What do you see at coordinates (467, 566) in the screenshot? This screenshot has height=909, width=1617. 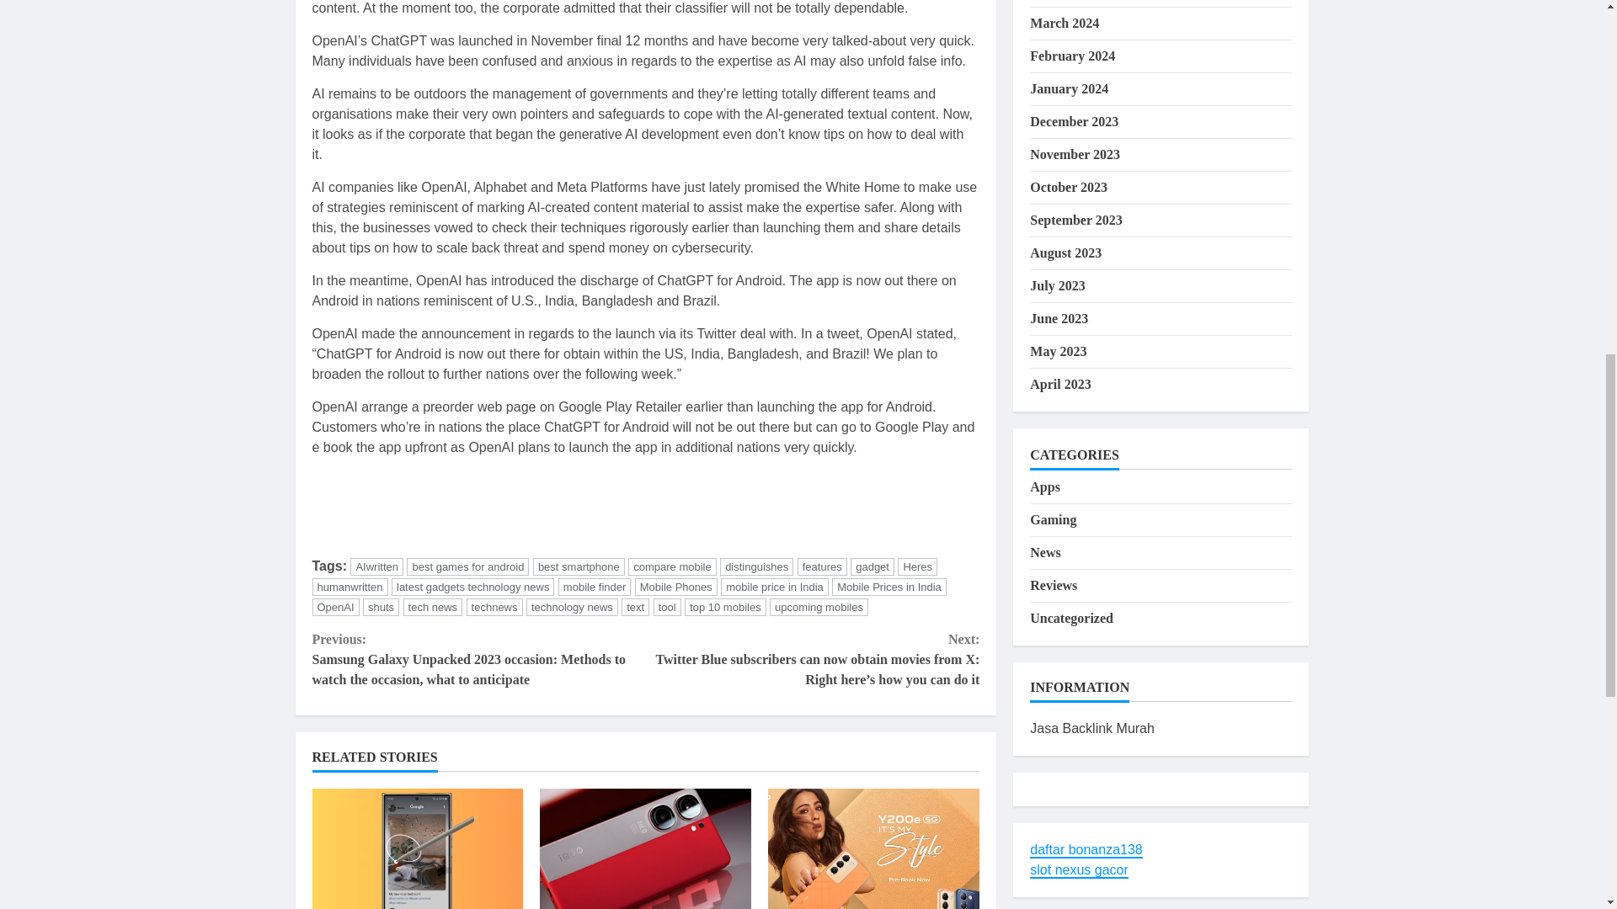 I see `best games for android` at bounding box center [467, 566].